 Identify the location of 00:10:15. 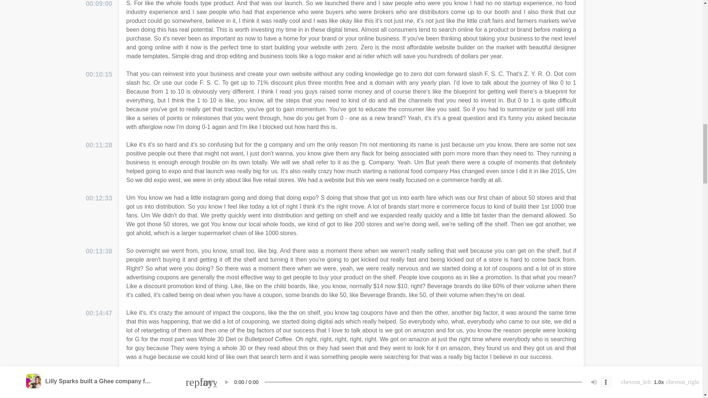
(99, 74).